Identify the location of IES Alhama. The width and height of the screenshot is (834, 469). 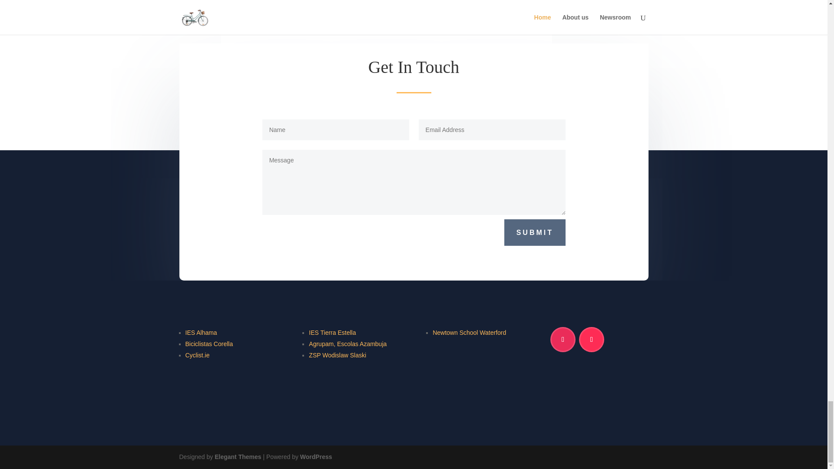
(201, 333).